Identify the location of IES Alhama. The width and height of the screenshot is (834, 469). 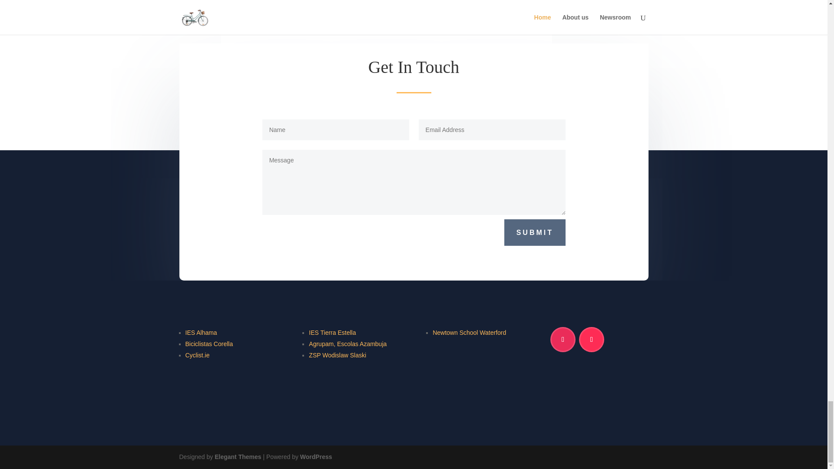
(201, 333).